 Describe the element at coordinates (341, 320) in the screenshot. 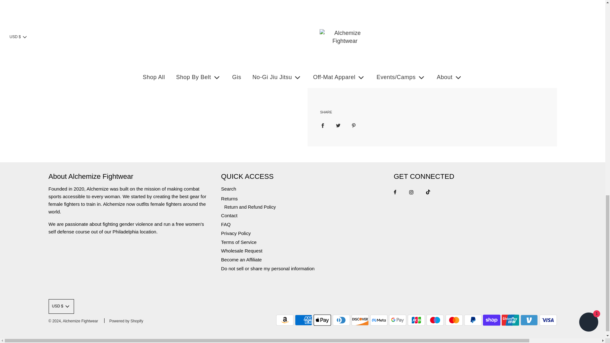

I see `Diners Club` at that location.